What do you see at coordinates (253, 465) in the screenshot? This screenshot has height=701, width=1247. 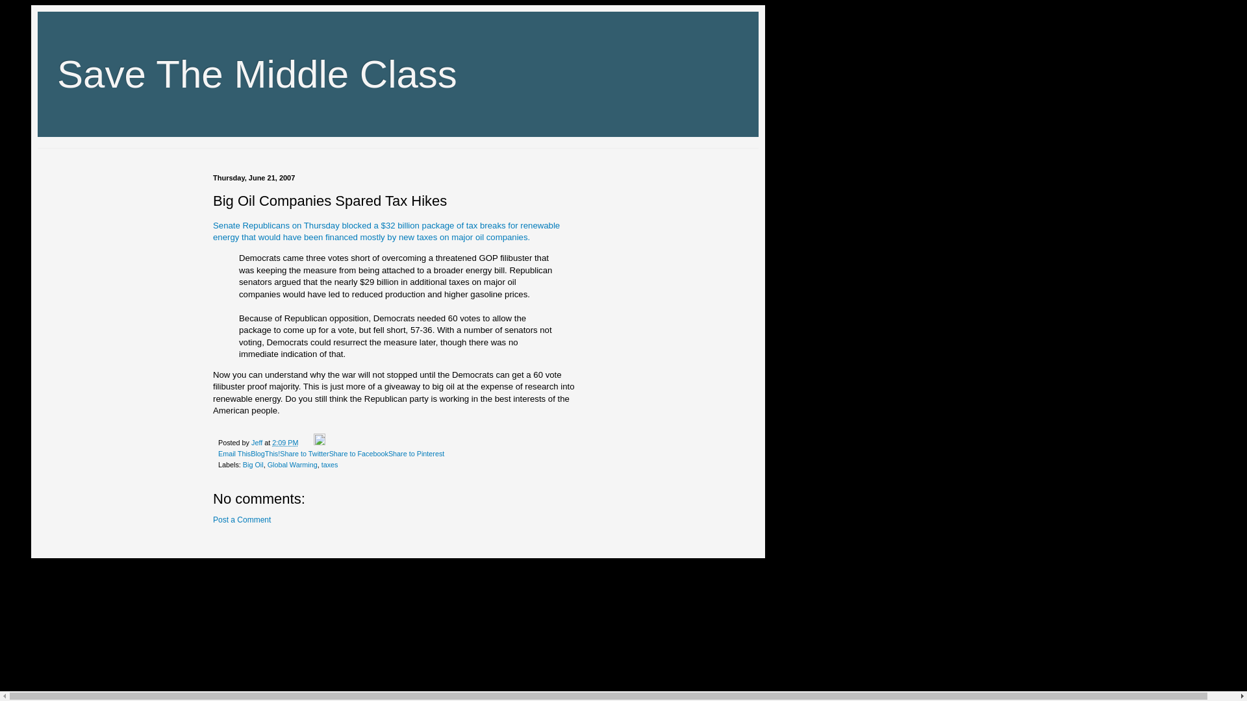 I see `Big Oil` at bounding box center [253, 465].